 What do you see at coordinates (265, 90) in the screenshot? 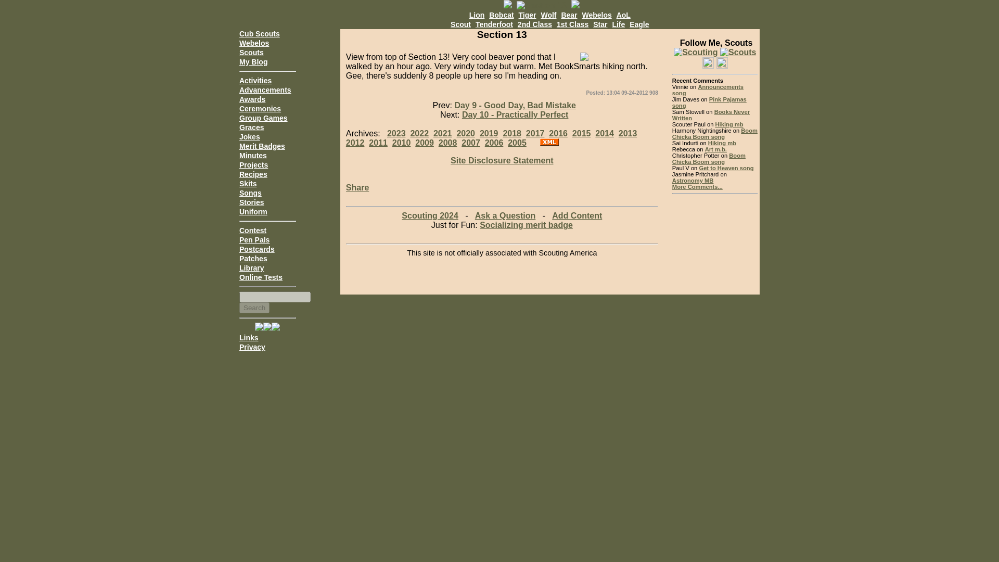
I see `Advancements` at bounding box center [265, 90].